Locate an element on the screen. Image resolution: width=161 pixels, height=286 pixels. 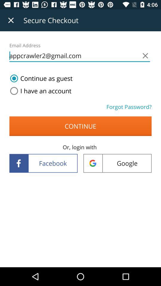
click the app next to secure checkout is located at coordinates (11, 20).